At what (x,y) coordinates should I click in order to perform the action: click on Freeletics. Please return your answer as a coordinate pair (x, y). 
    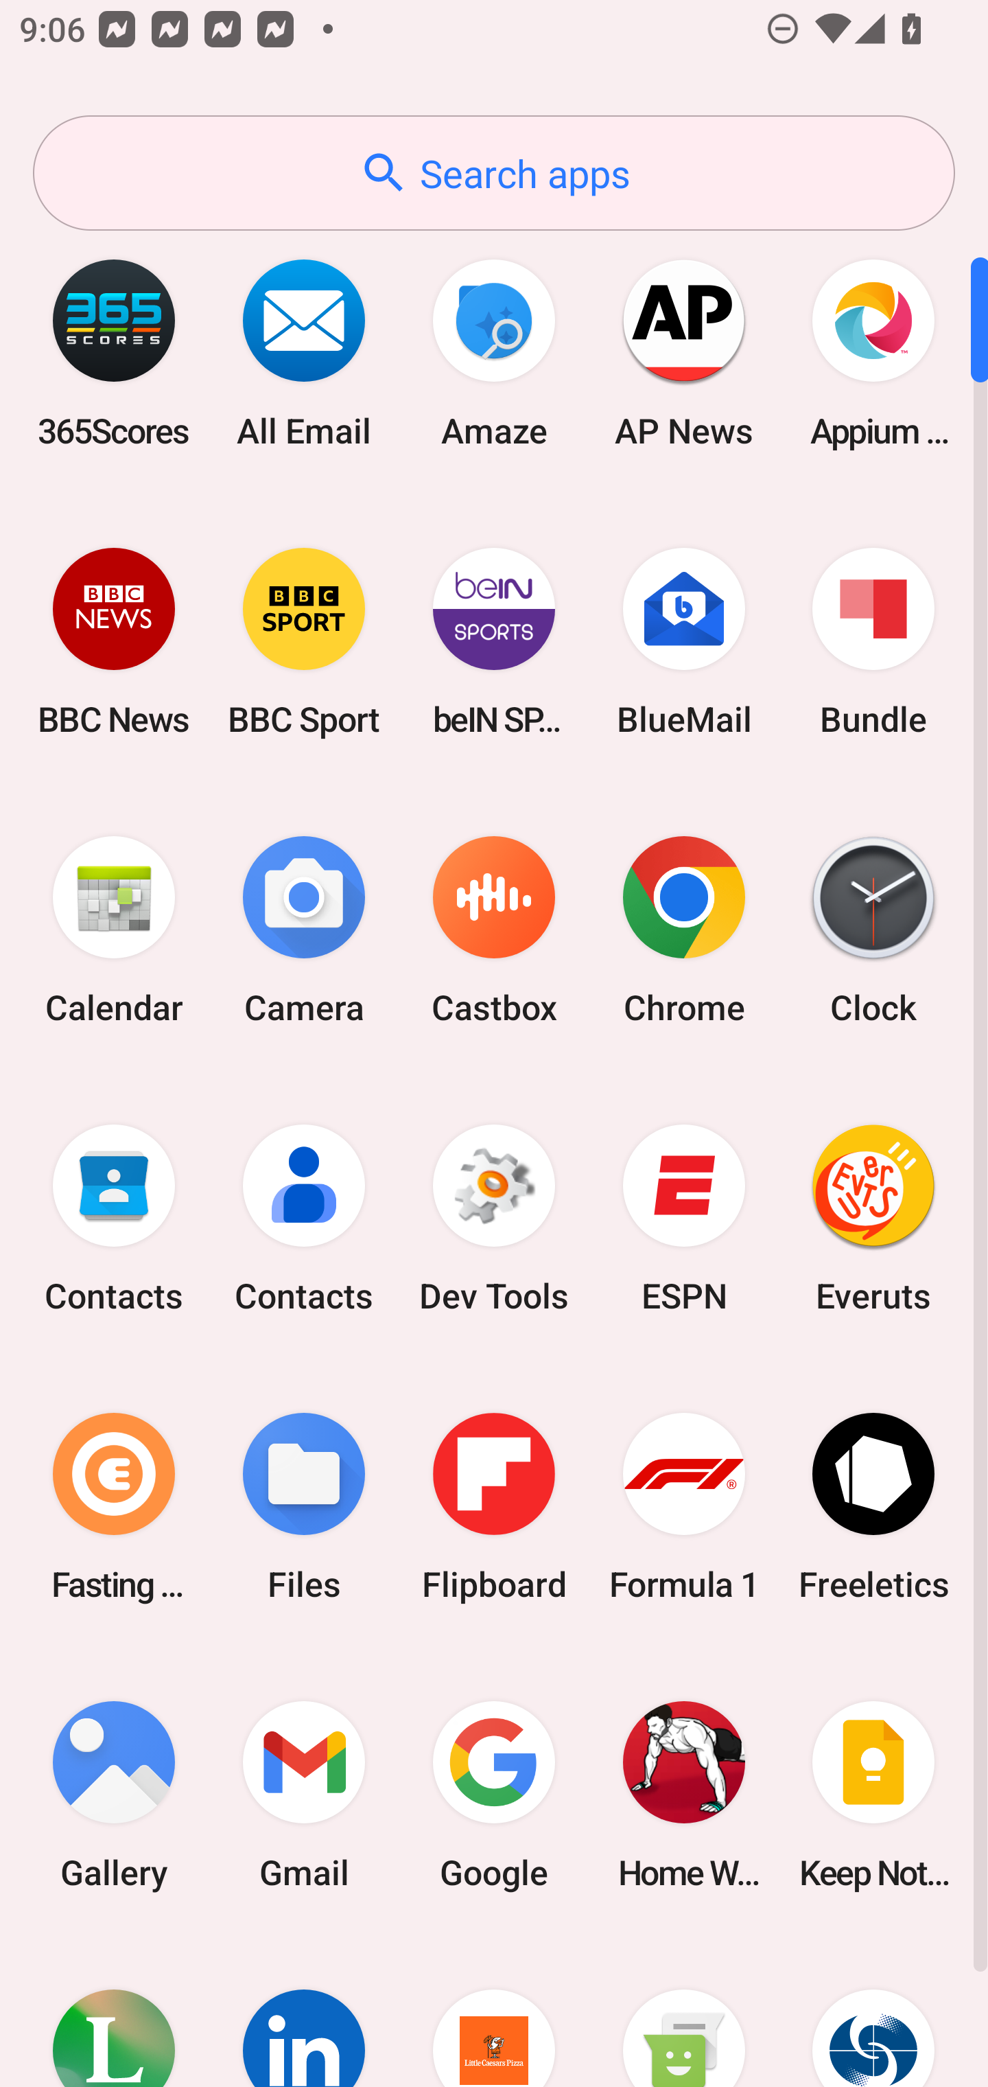
    Looking at the image, I should click on (873, 1506).